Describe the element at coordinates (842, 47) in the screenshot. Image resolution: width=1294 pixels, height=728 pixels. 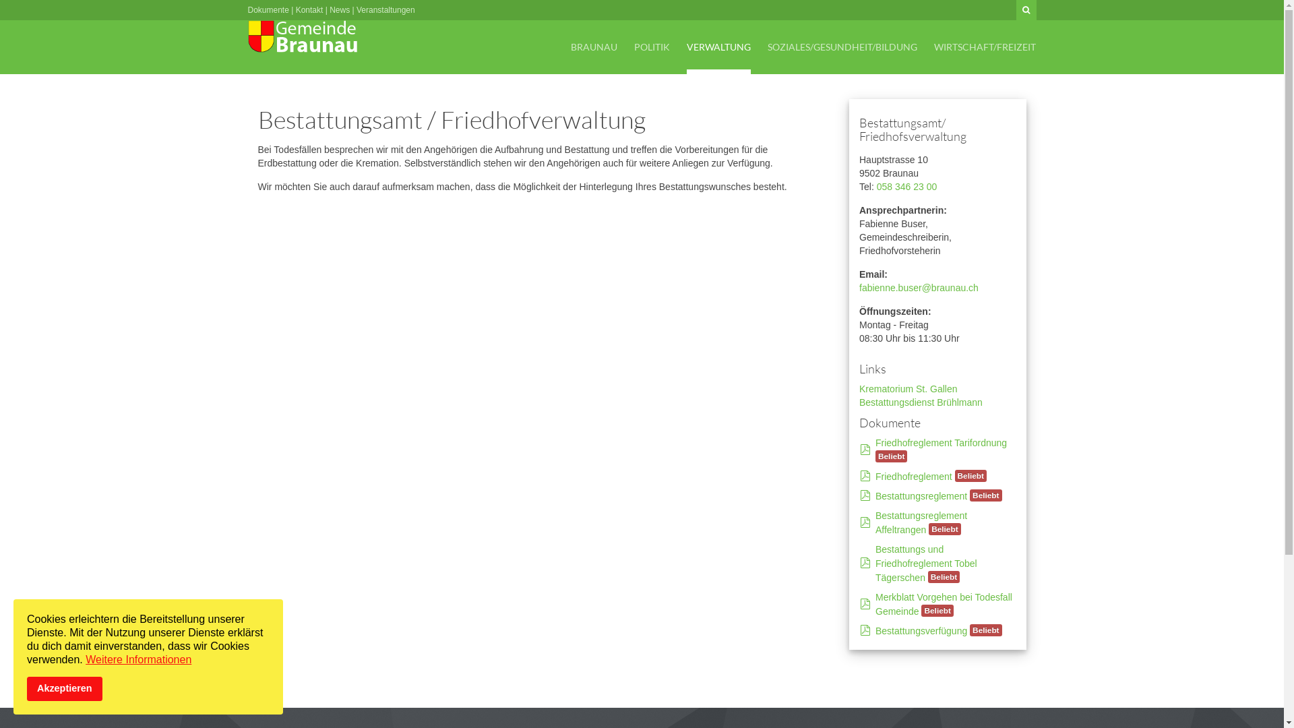
I see `SOZIALES/GESUNDHEIT/BILDUNG` at that location.